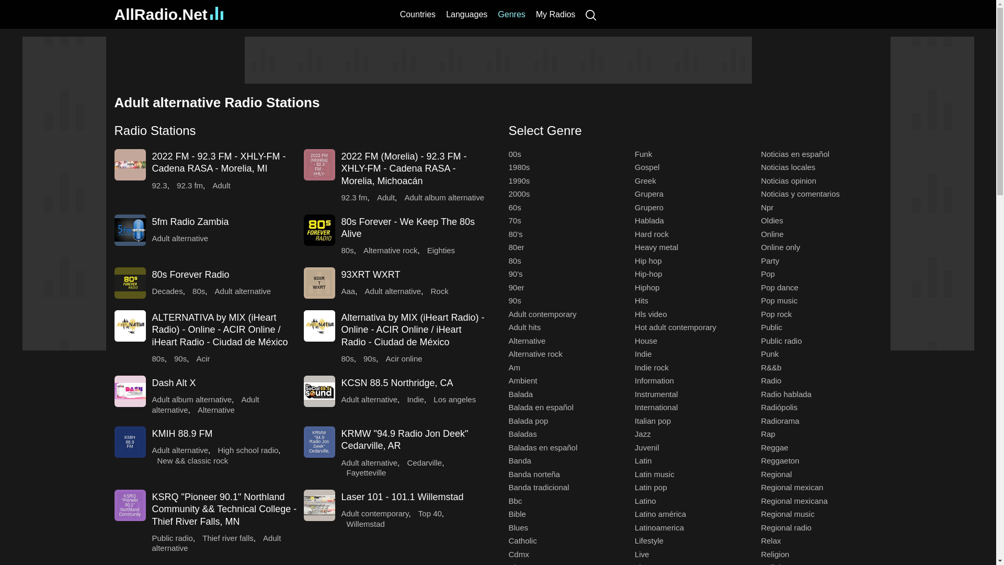 The width and height of the screenshot is (1004, 565). I want to click on AllRadio.Net, so click(168, 14).